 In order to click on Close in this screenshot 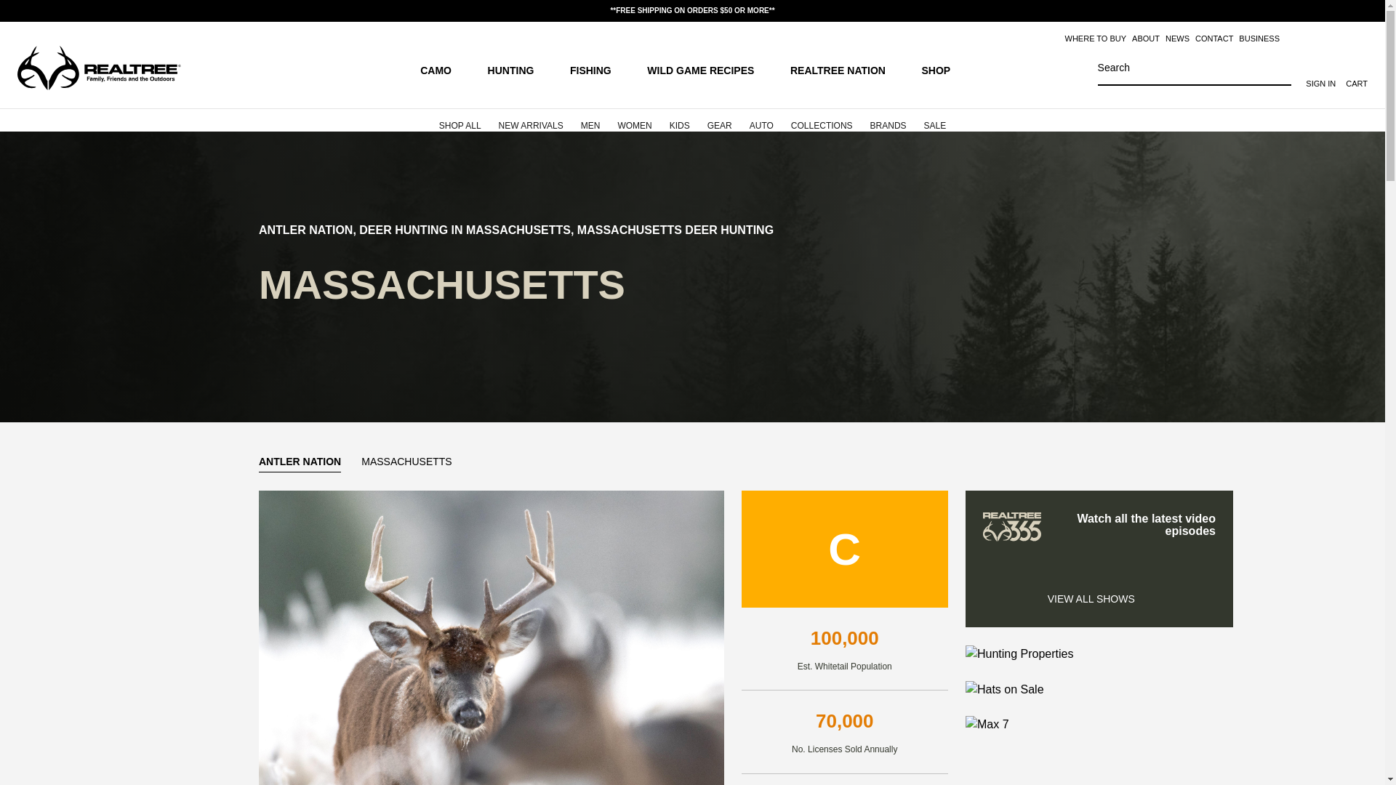, I will do `click(1365, 10)`.